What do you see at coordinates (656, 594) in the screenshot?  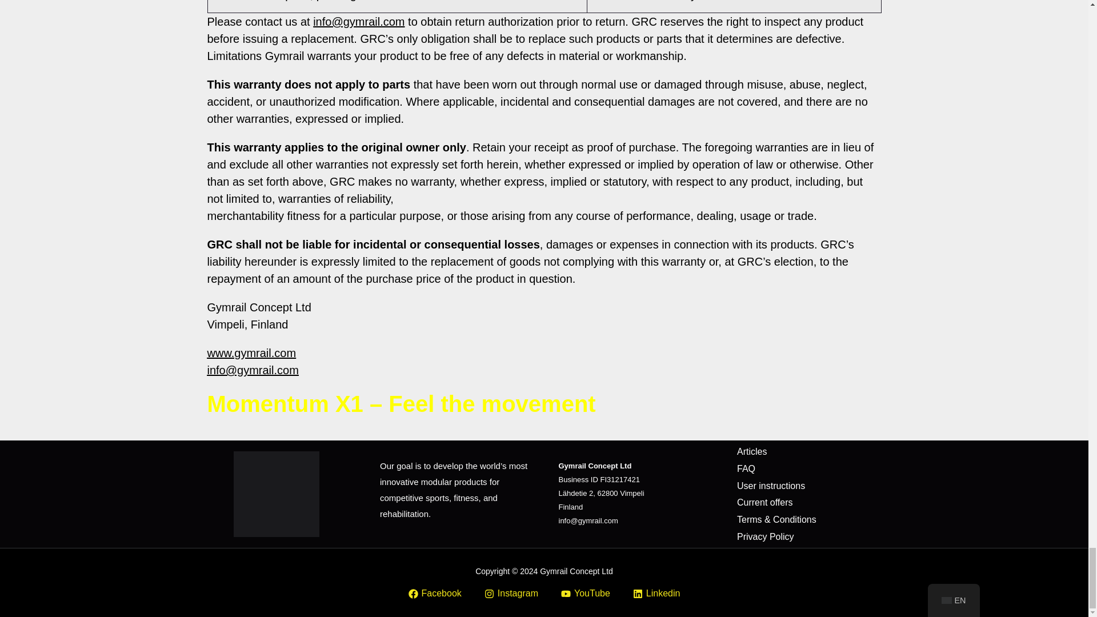 I see `Linkedin` at bounding box center [656, 594].